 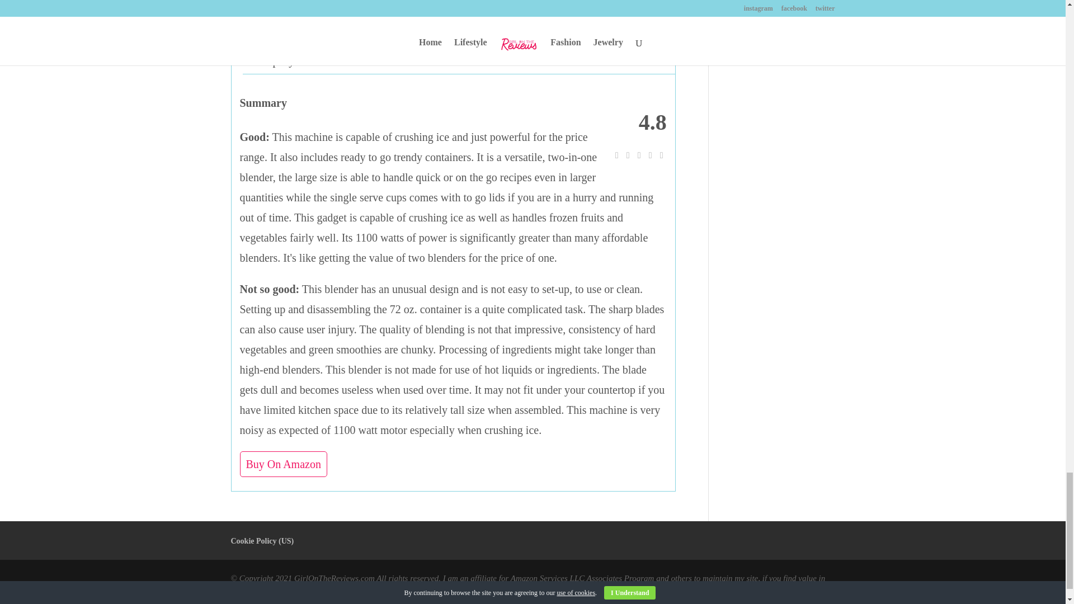 I want to click on GirlOnTheReviews.com, so click(x=335, y=578).